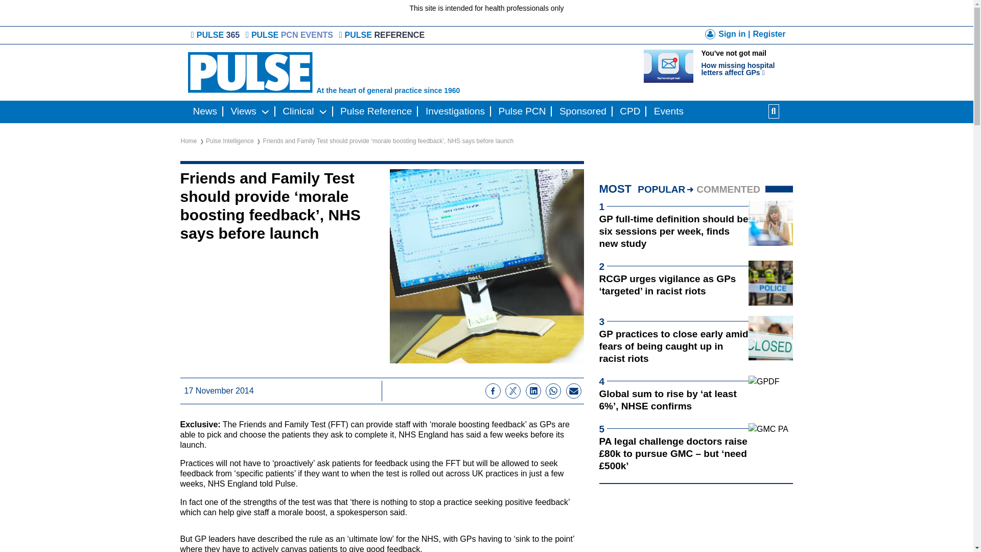 The height and width of the screenshot is (552, 981). What do you see at coordinates (582, 111) in the screenshot?
I see `Sponsored` at bounding box center [582, 111].